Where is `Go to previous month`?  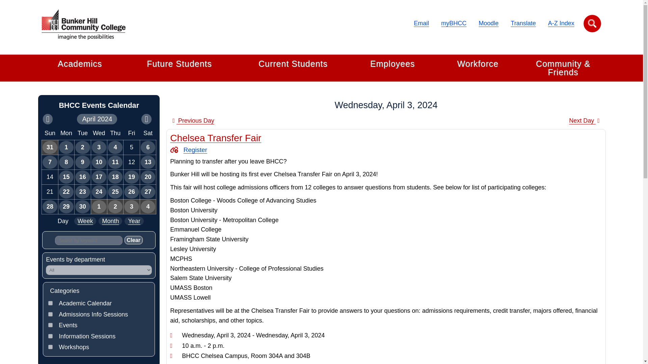
Go to previous month is located at coordinates (47, 119).